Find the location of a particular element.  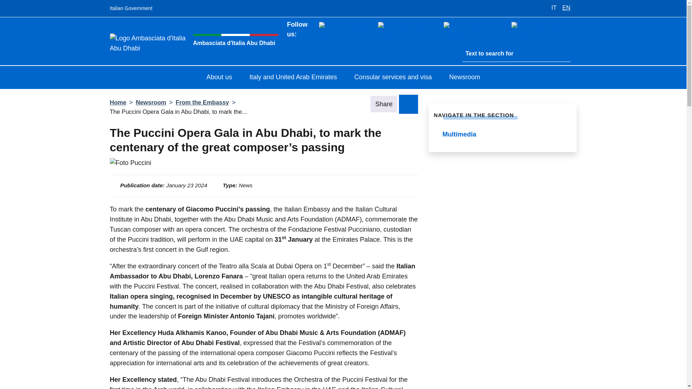

Home is located at coordinates (117, 102).